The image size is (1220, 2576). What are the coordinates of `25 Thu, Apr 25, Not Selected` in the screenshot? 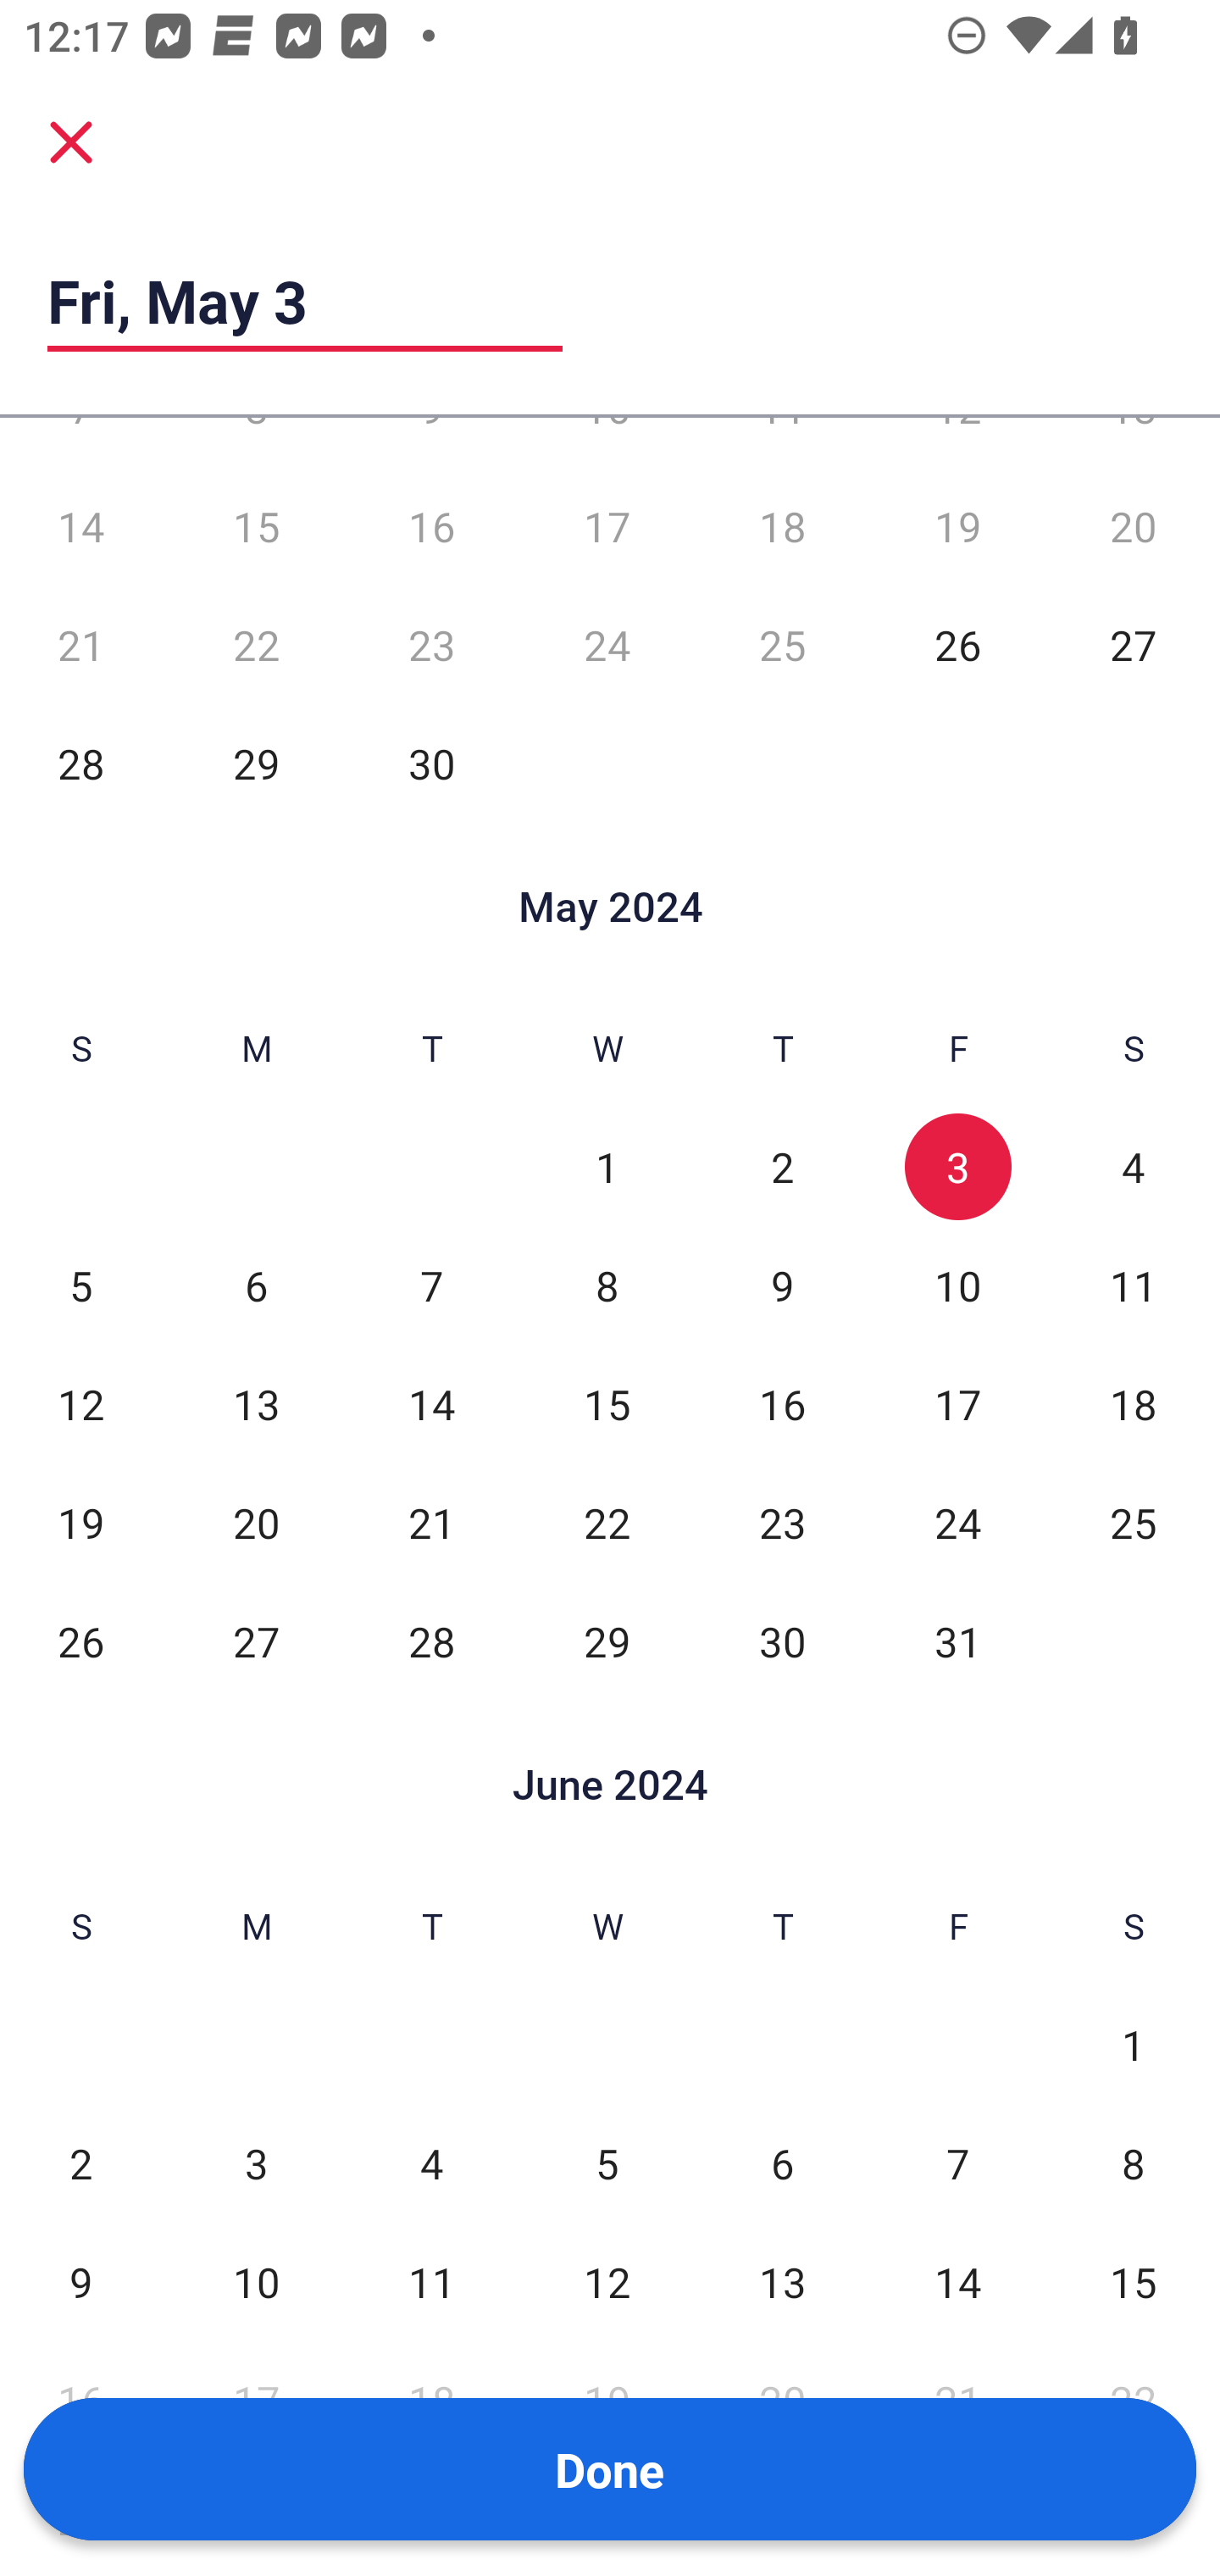 It's located at (782, 644).